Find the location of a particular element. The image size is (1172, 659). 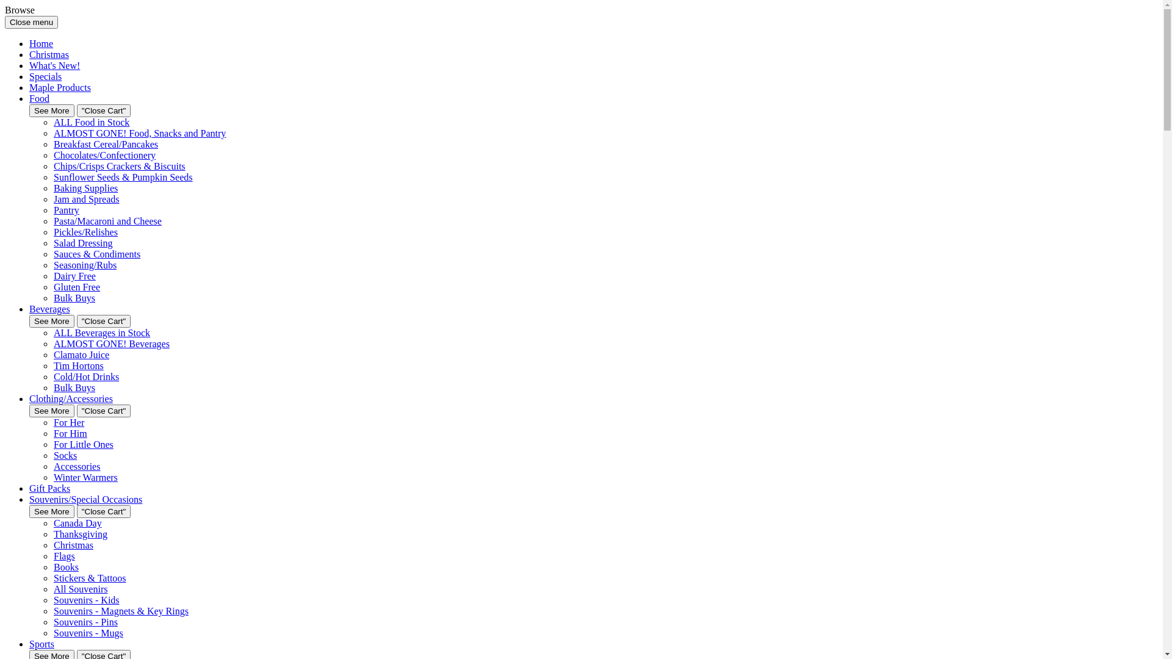

Specials is located at coordinates (45, 77).